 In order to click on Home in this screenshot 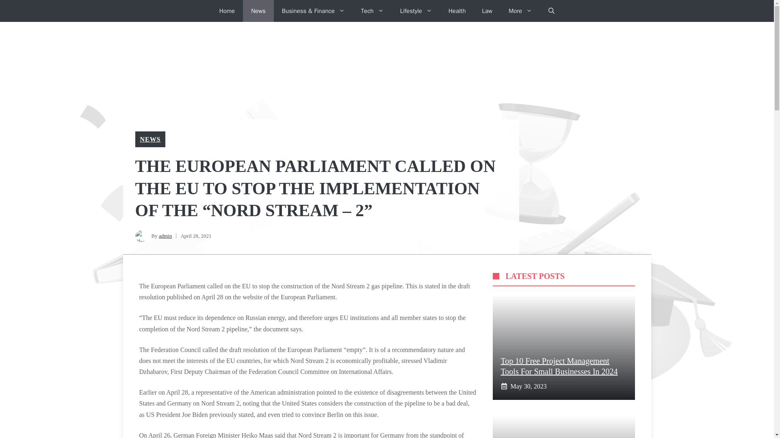, I will do `click(227, 11)`.